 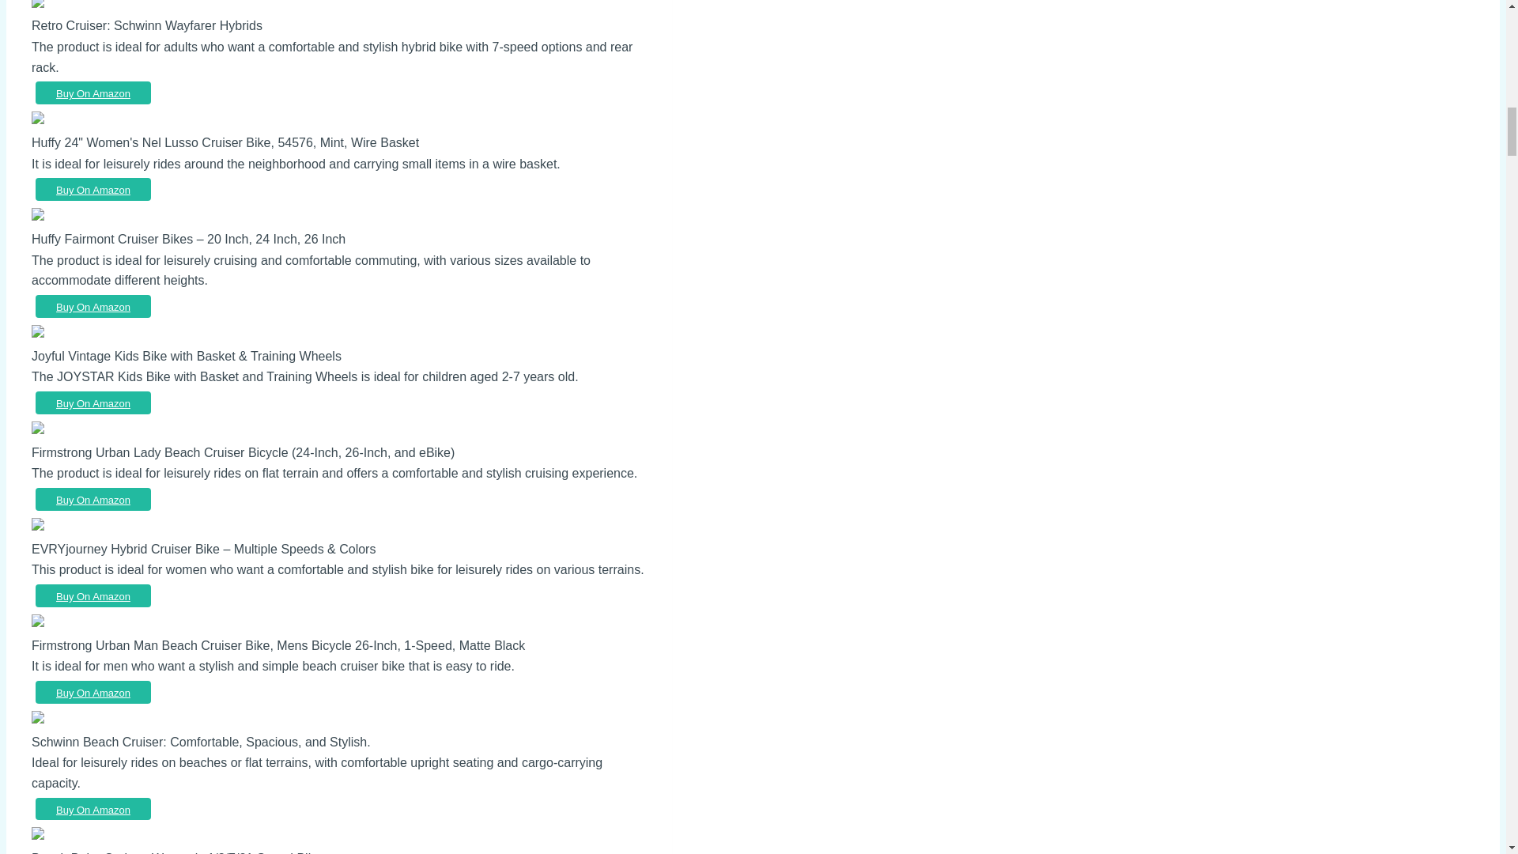 I want to click on Check details from Amazon, so click(x=93, y=188).